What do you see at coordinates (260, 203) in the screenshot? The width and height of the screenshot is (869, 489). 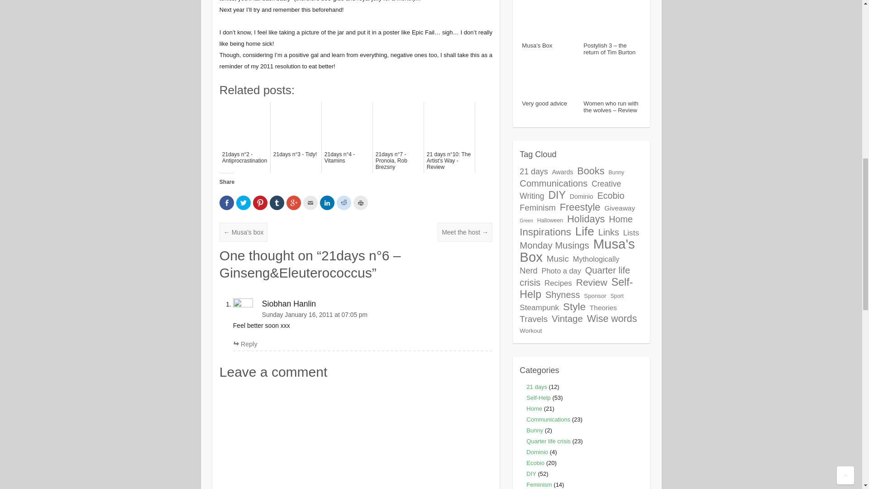 I see `Click to share on Pinterest` at bounding box center [260, 203].